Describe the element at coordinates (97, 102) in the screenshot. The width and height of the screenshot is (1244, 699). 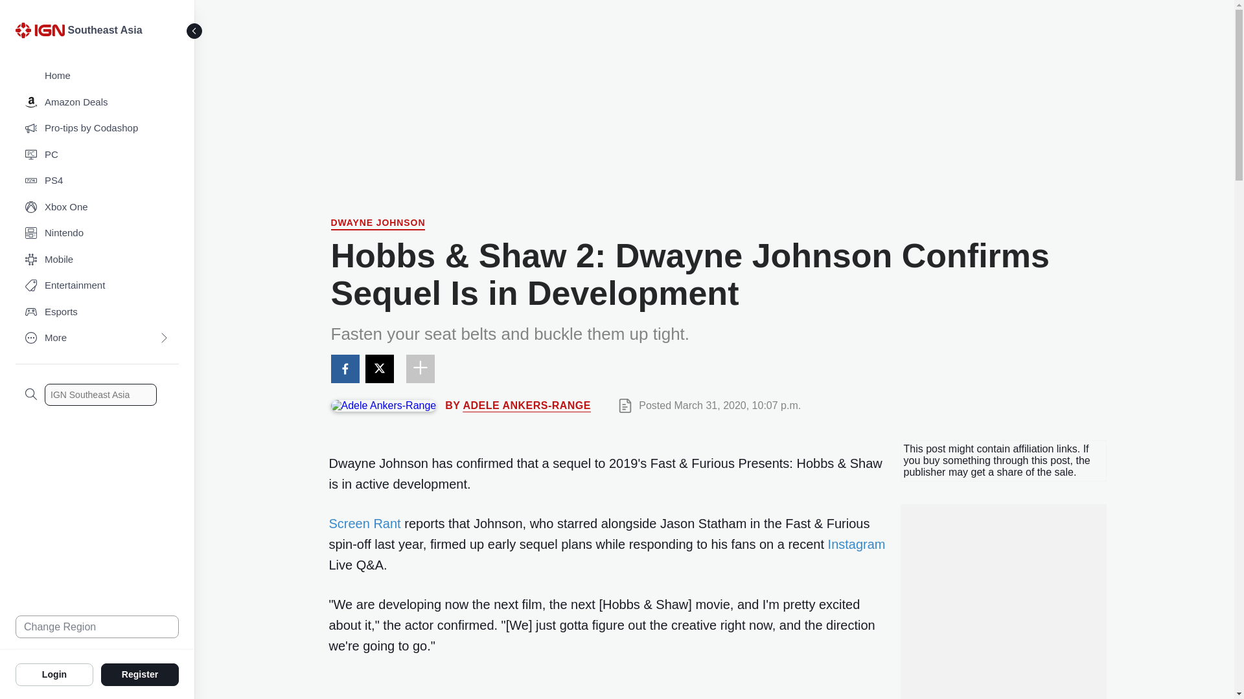
I see `Amazon Deals` at that location.